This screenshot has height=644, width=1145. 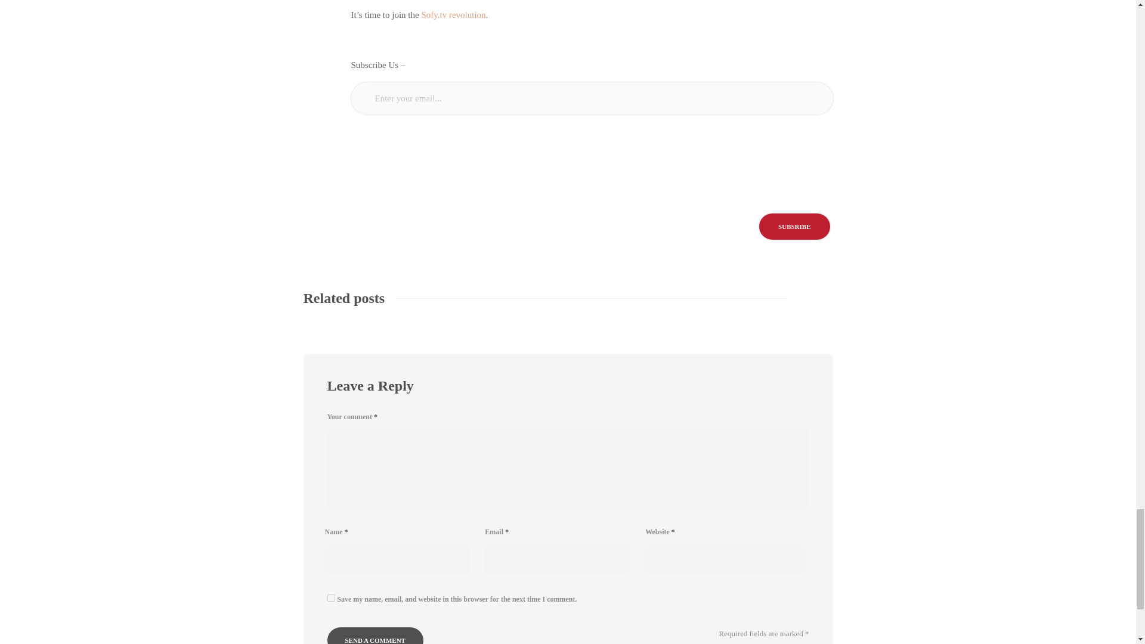 What do you see at coordinates (375, 636) in the screenshot?
I see `Send a comment` at bounding box center [375, 636].